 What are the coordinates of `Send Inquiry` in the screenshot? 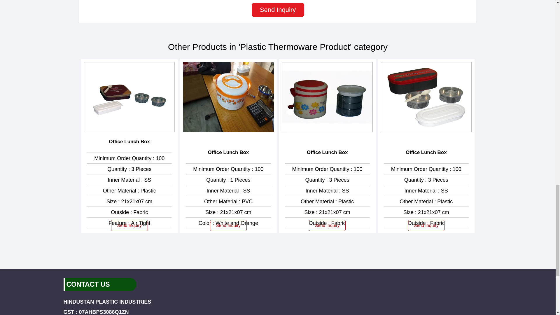 It's located at (278, 10).